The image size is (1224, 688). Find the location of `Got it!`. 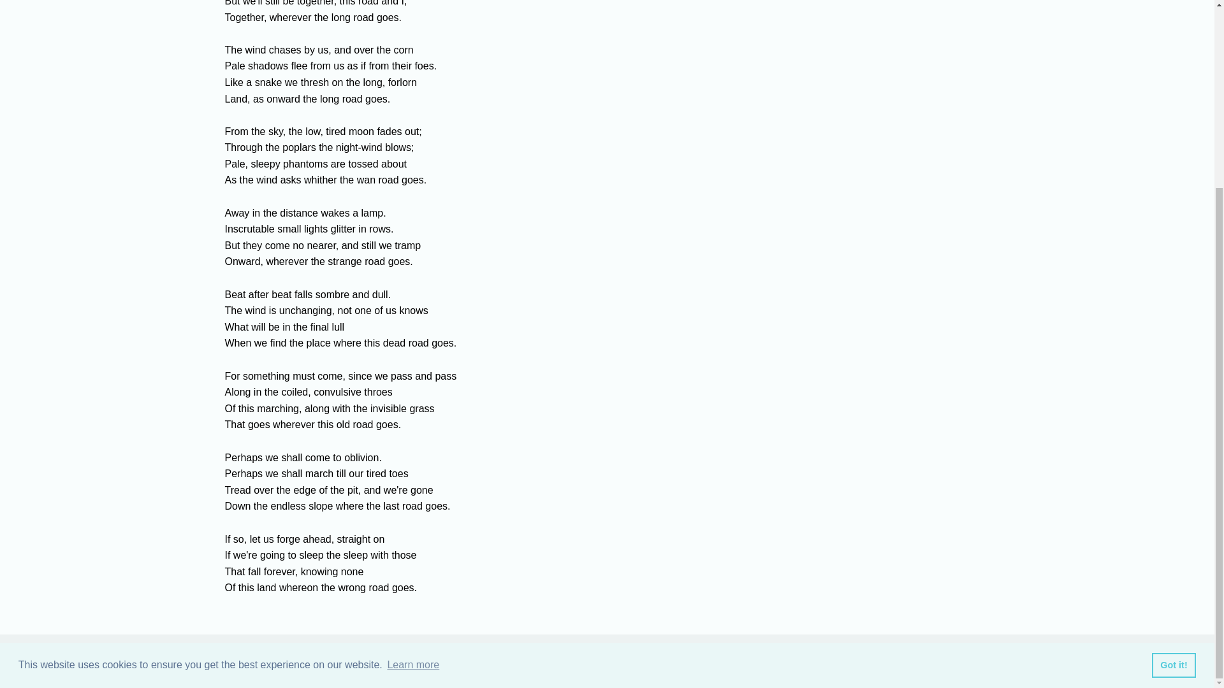

Got it! is located at coordinates (1173, 414).